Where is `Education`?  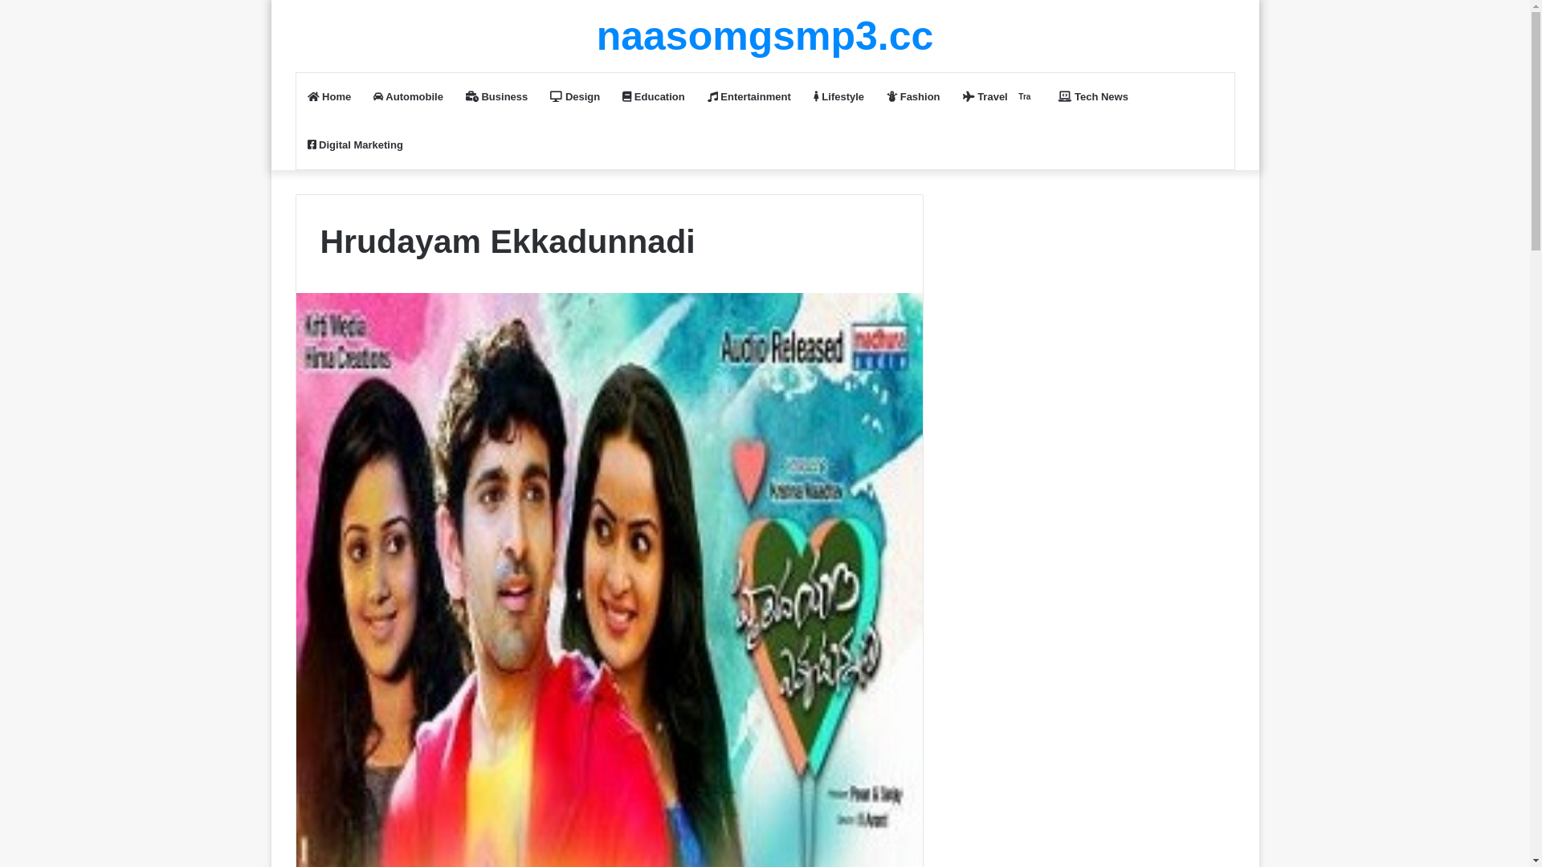
Education is located at coordinates (654, 97).